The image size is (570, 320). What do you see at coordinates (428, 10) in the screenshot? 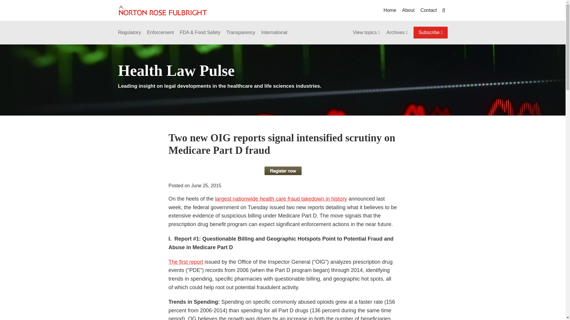
I see `Contact` at bounding box center [428, 10].